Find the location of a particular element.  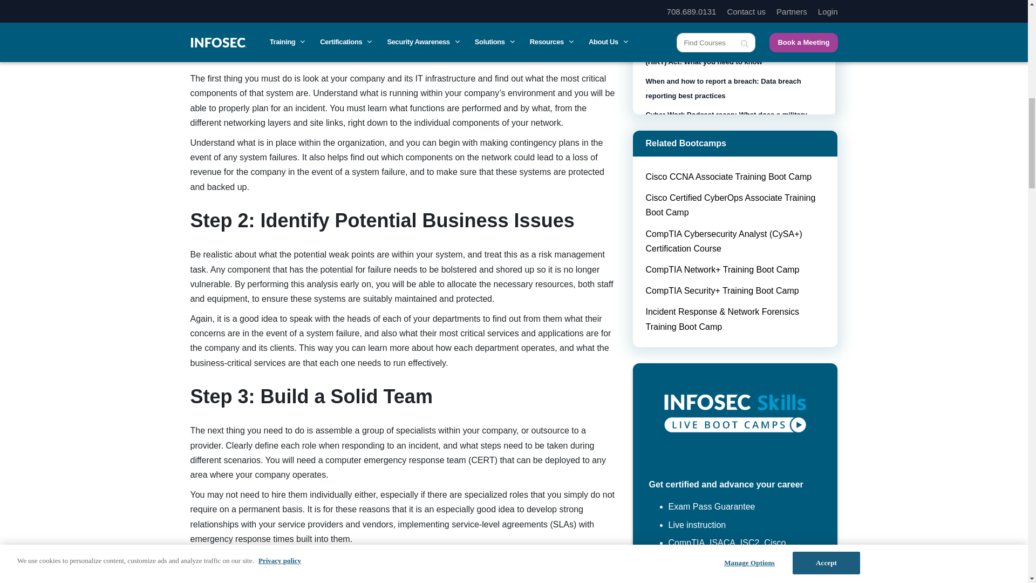

View Certifications is located at coordinates (735, 420).